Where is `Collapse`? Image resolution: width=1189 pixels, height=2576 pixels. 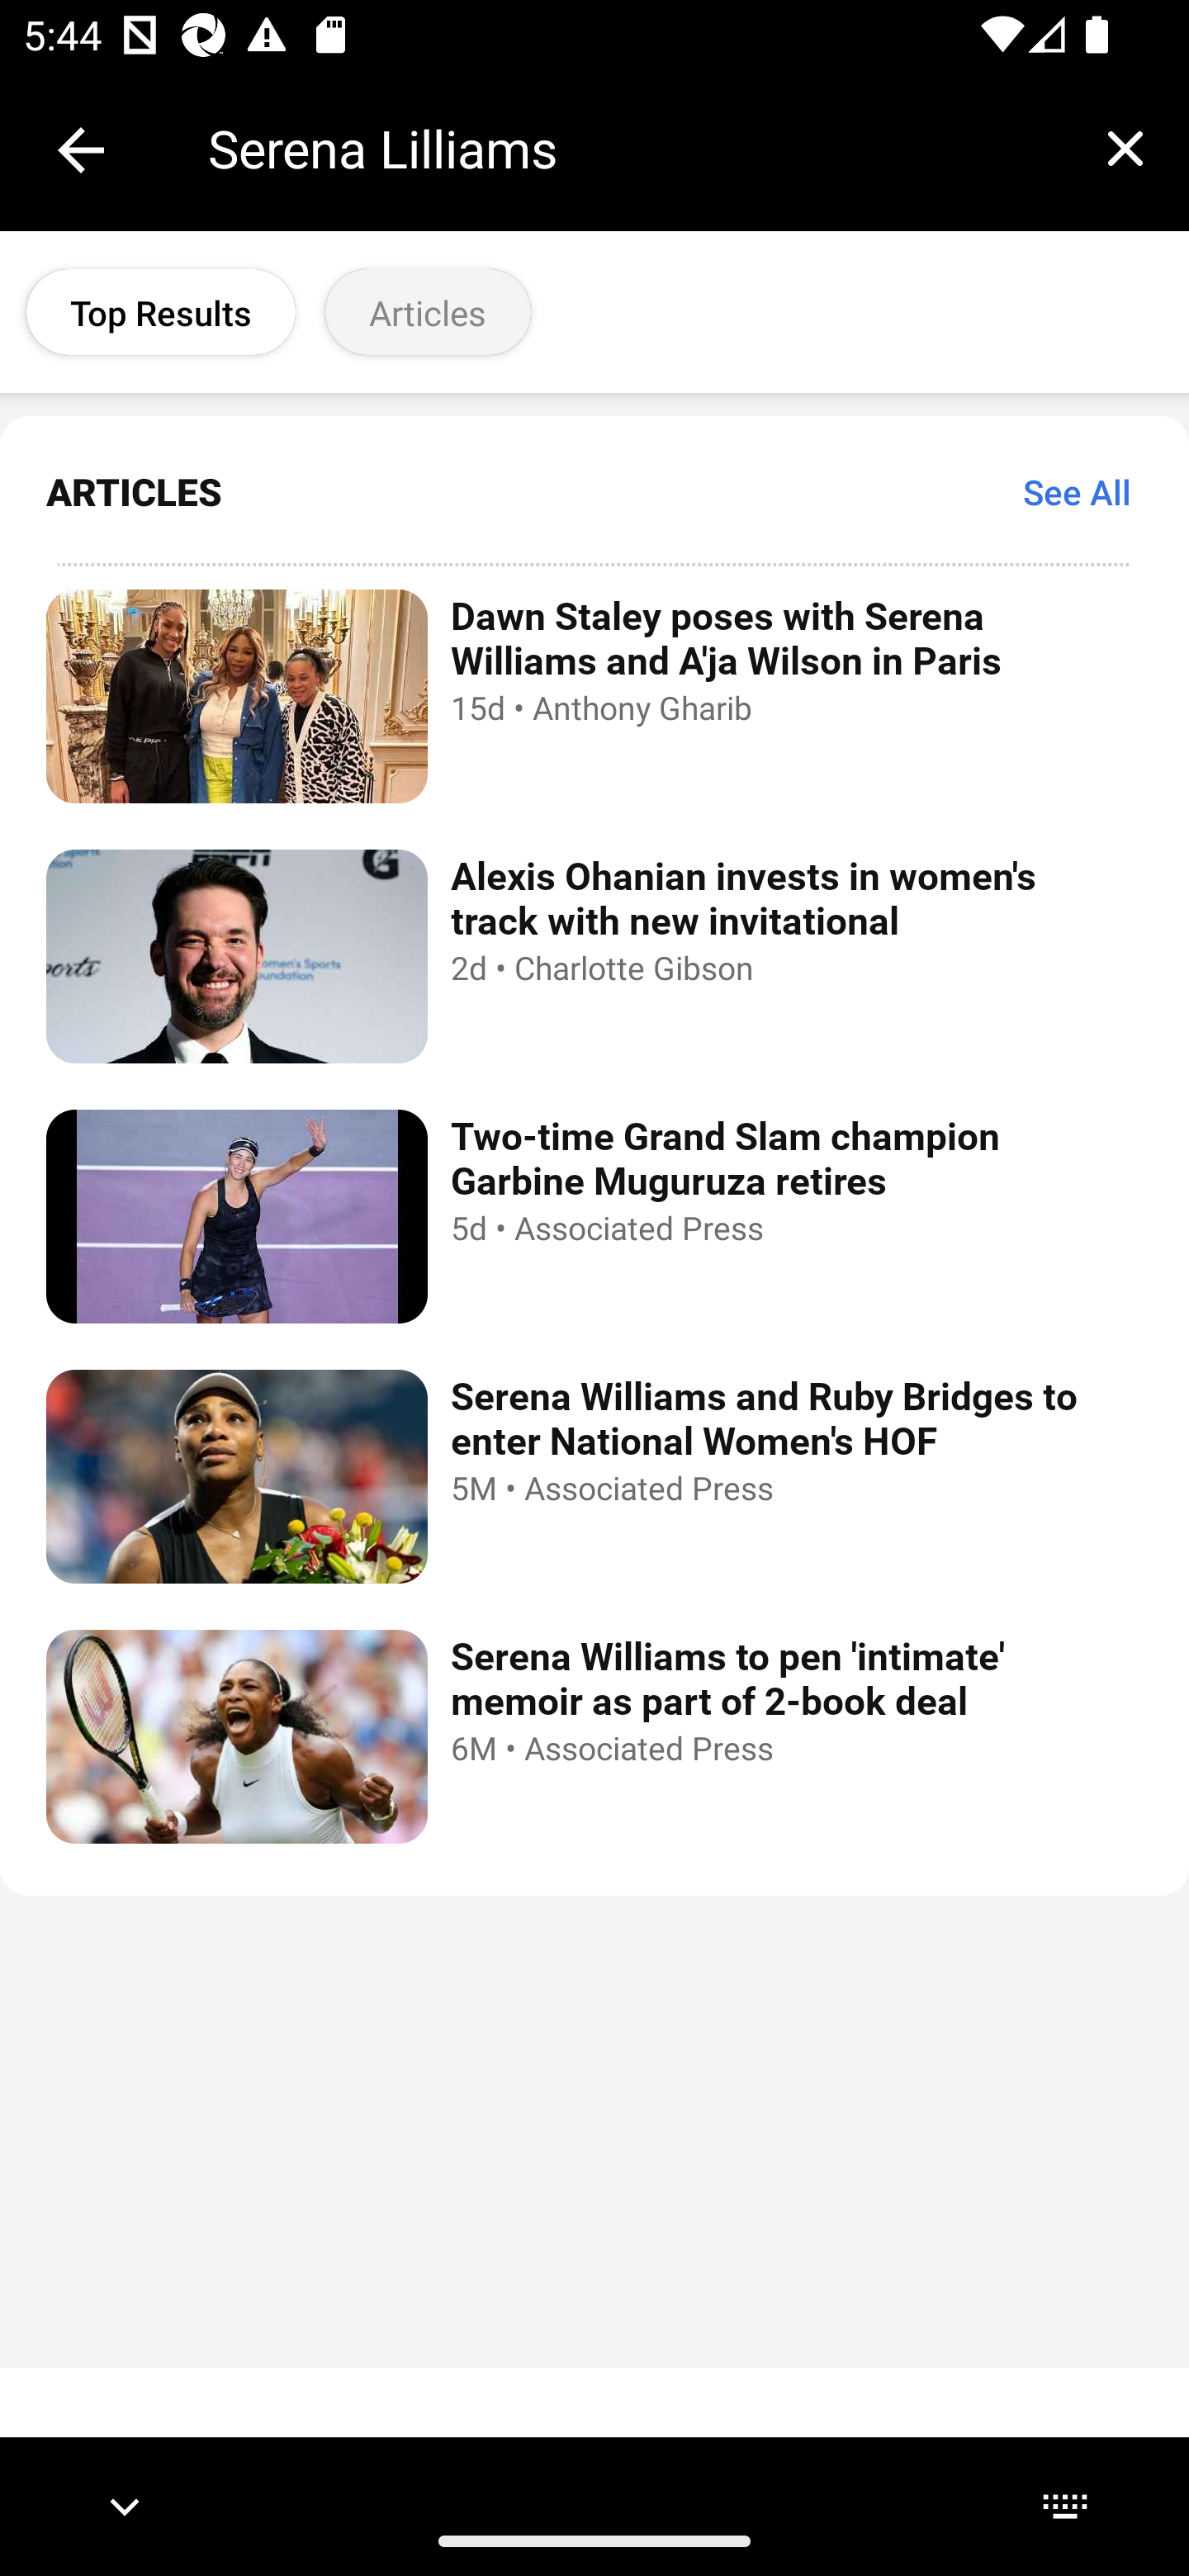
Collapse is located at coordinates (81, 150).